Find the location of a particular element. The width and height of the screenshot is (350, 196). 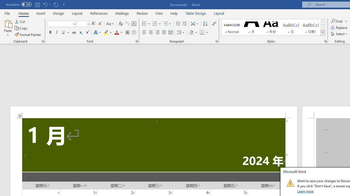

Replace... is located at coordinates (340, 28).